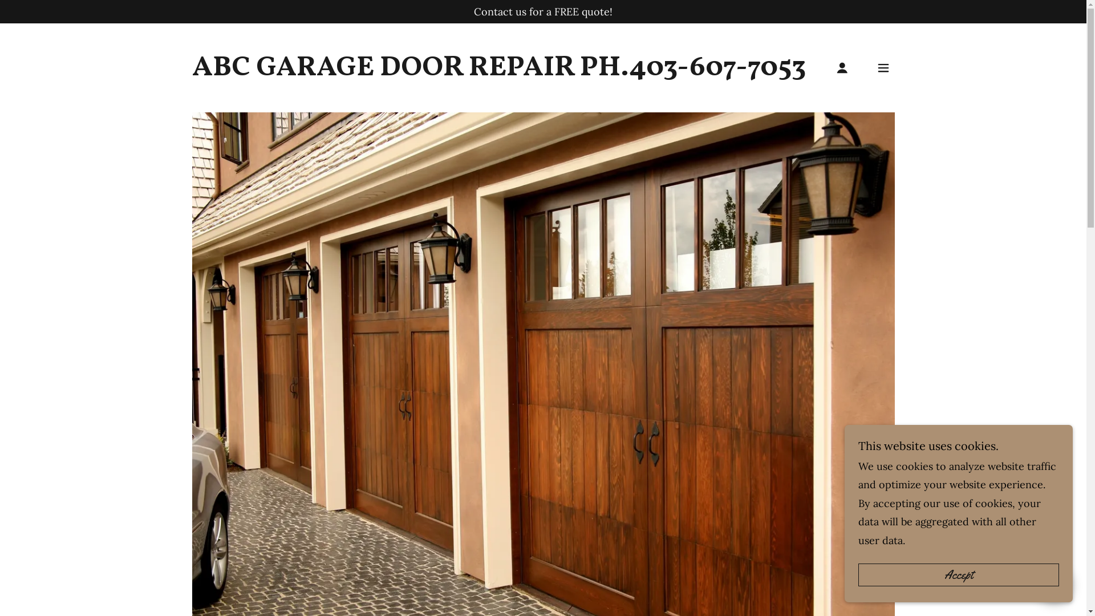 The image size is (1095, 616). What do you see at coordinates (959, 575) in the screenshot?
I see `Accept` at bounding box center [959, 575].